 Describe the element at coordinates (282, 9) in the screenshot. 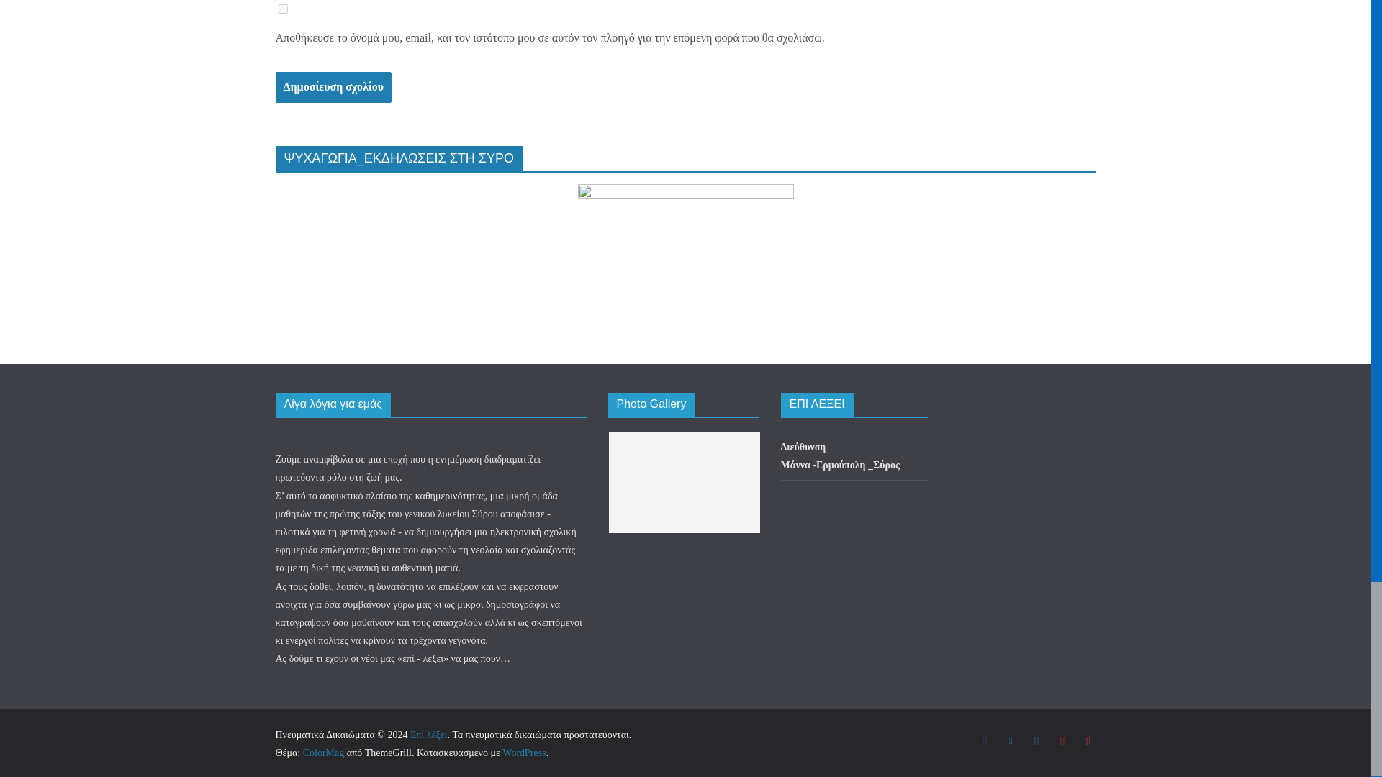

I see `yes` at that location.